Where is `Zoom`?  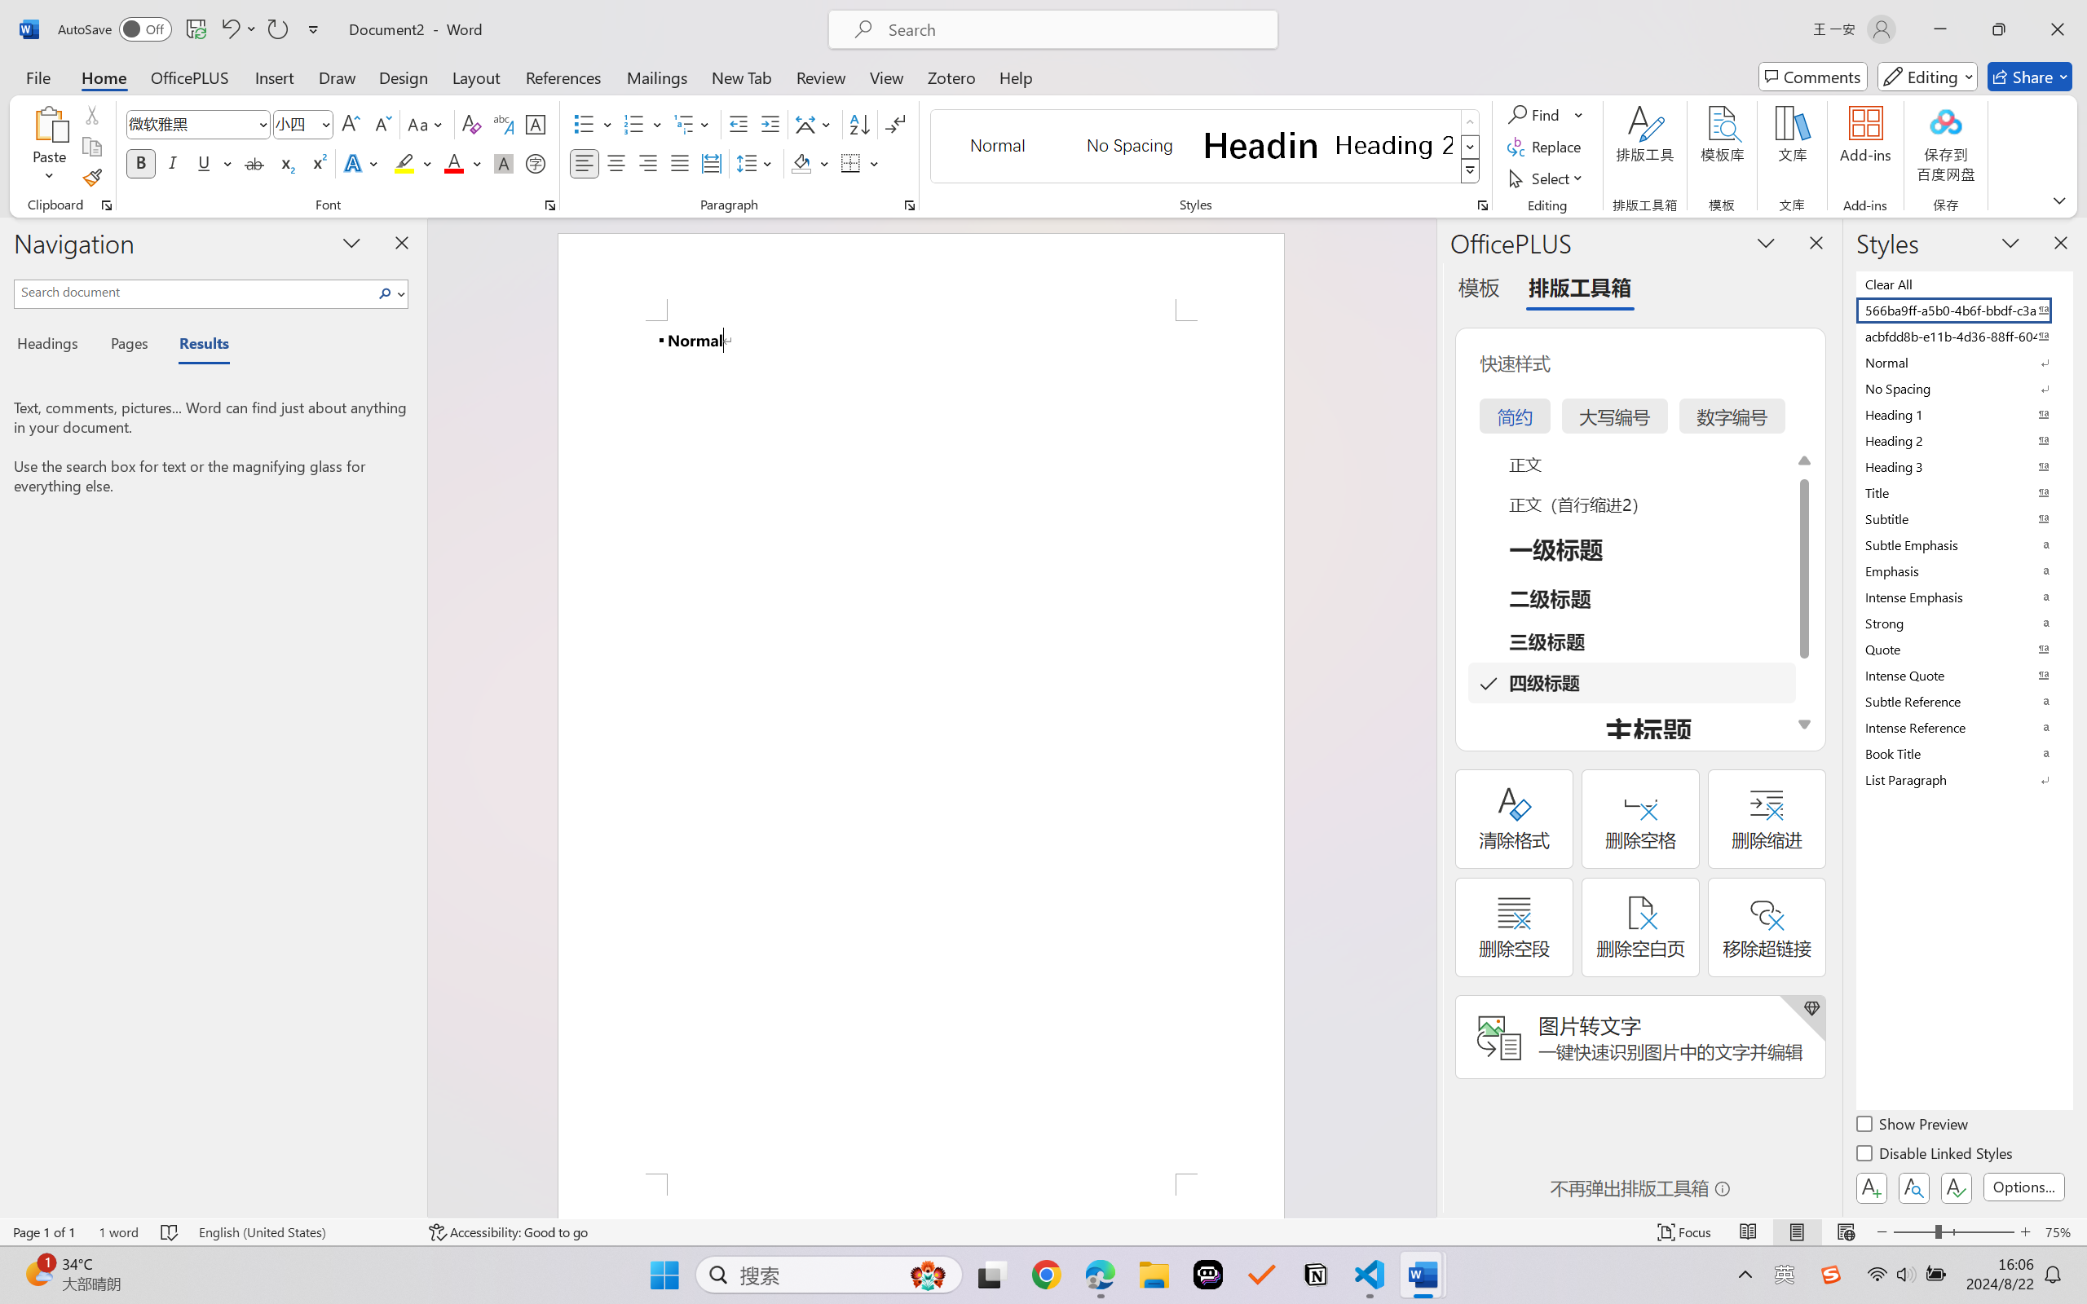 Zoom is located at coordinates (1953, 1232).